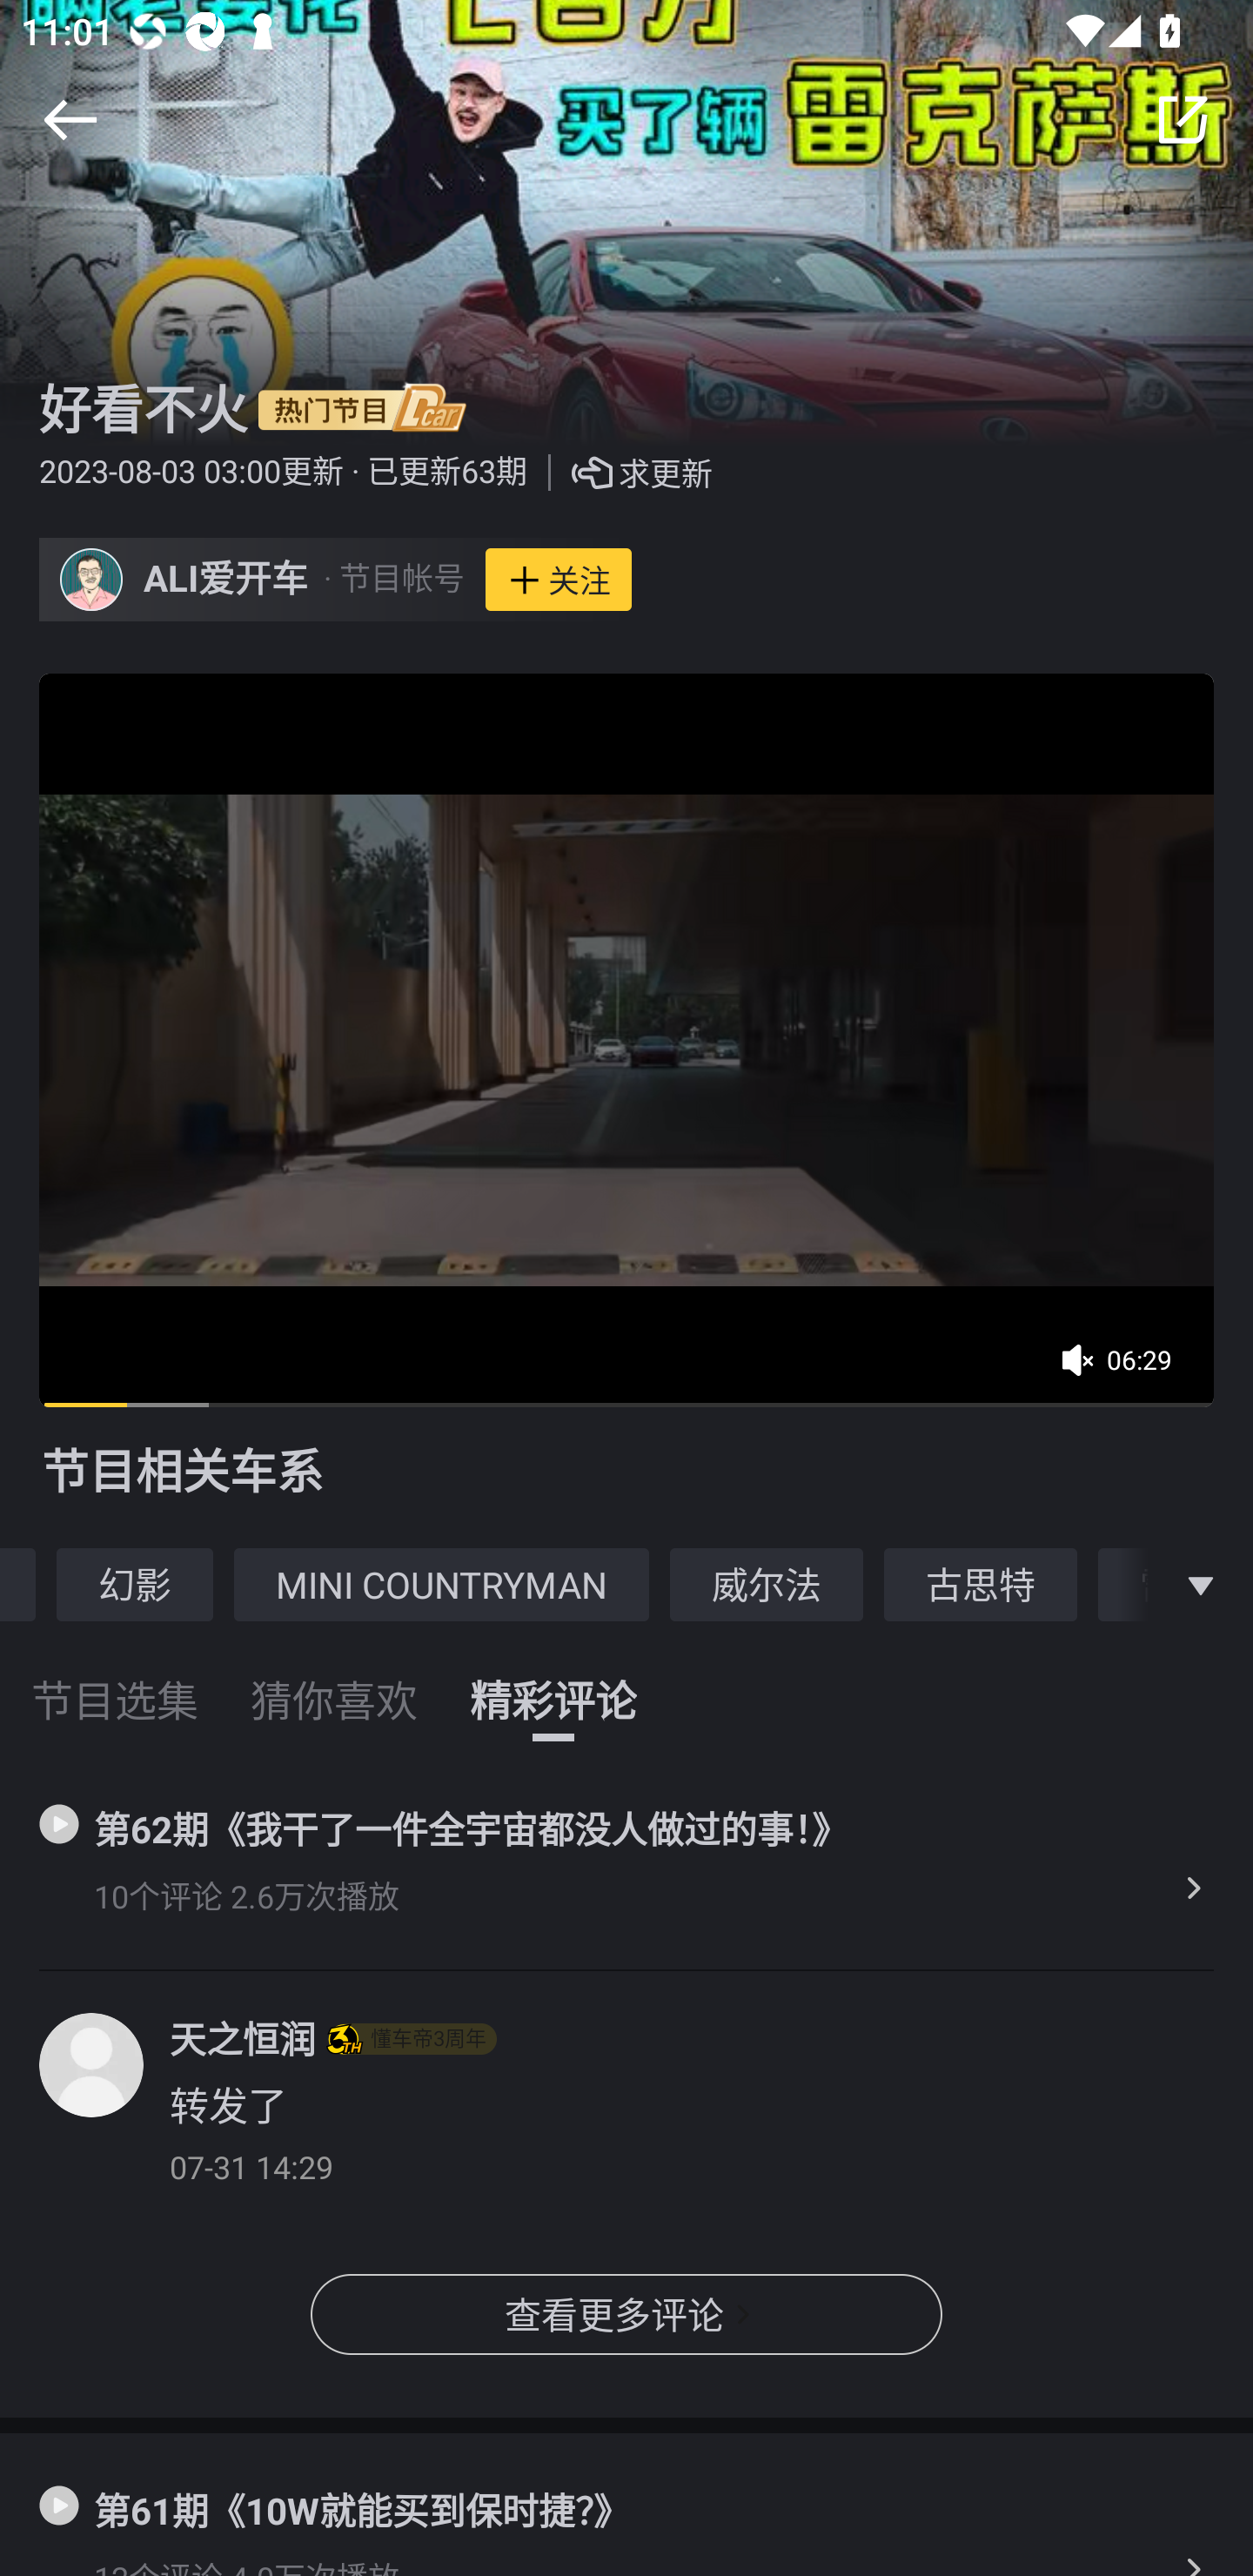  What do you see at coordinates (134, 1584) in the screenshot?
I see `幻影` at bounding box center [134, 1584].